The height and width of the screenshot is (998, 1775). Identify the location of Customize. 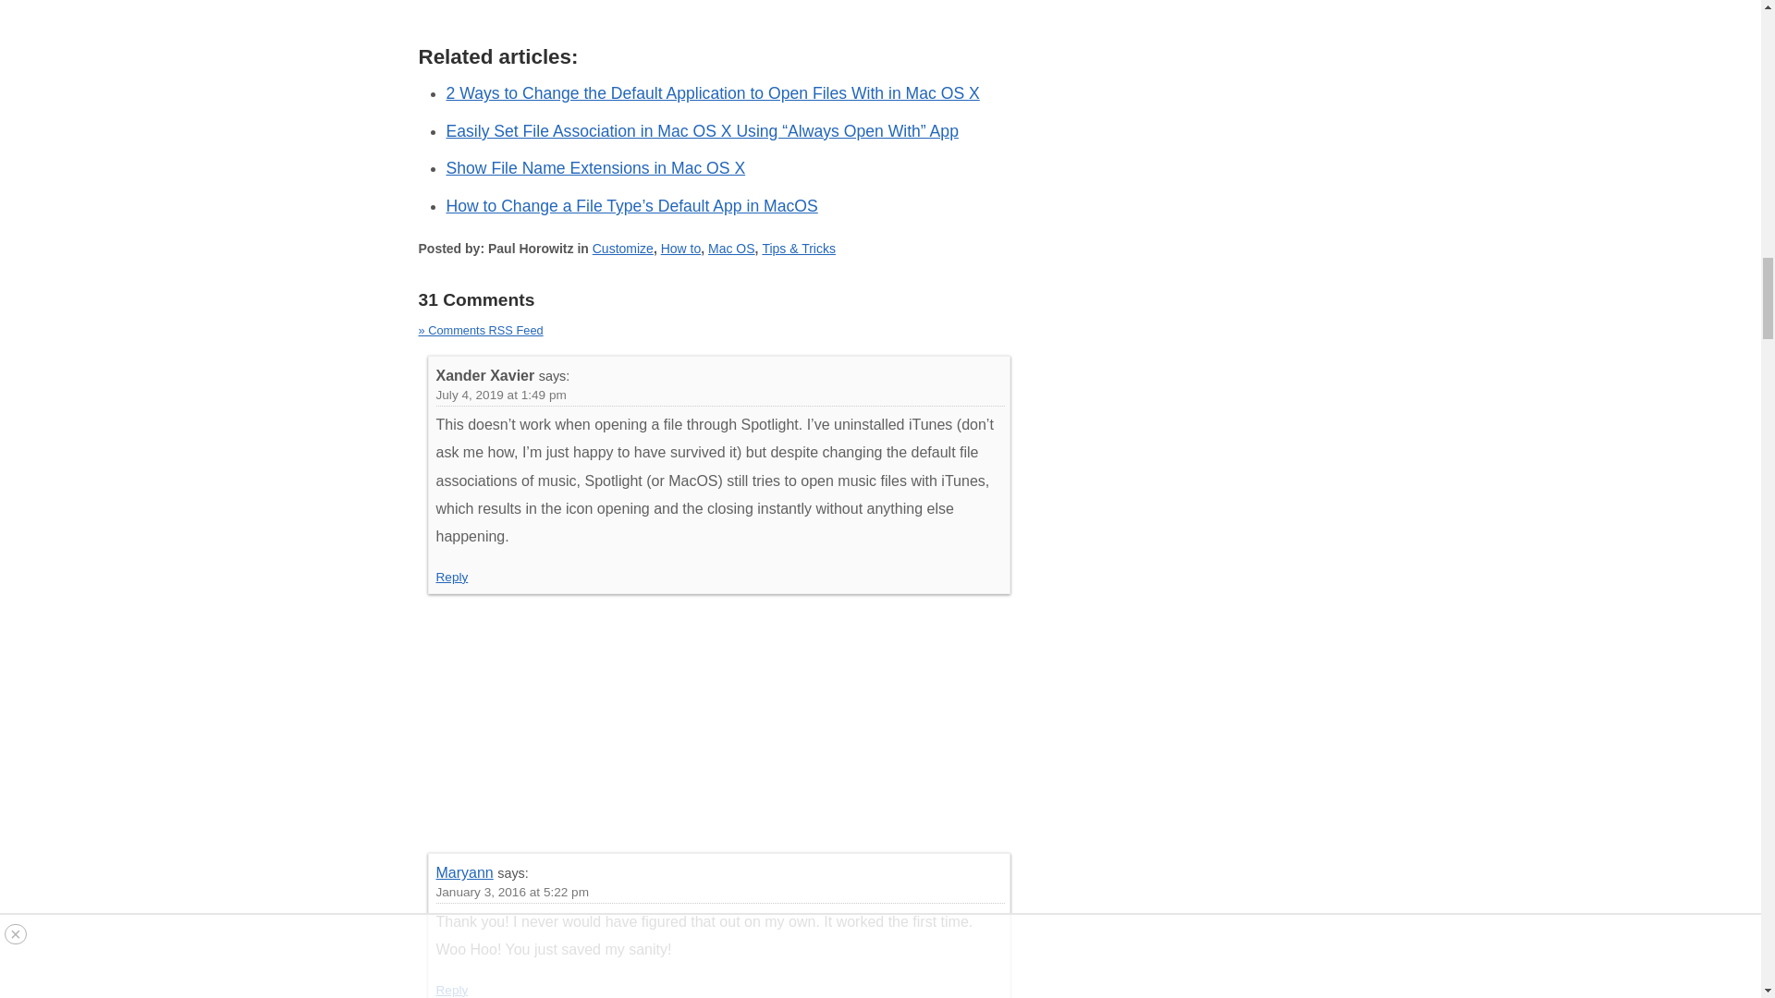
(623, 248).